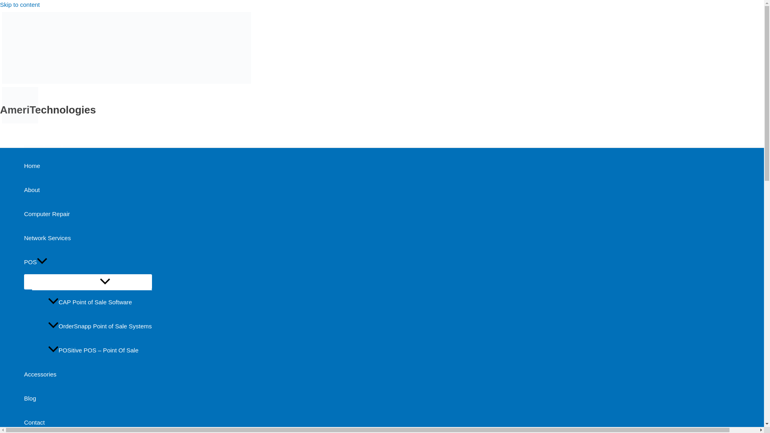 The height and width of the screenshot is (433, 770). Describe the element at coordinates (87, 190) in the screenshot. I see `About` at that location.